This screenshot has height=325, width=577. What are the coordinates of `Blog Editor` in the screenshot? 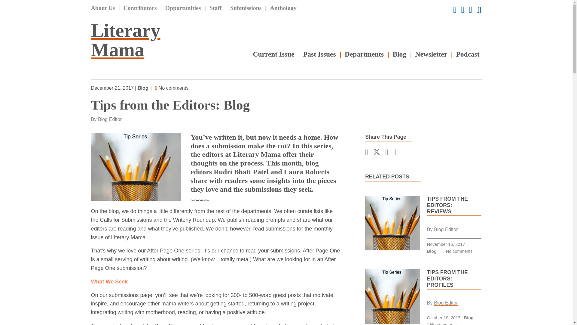 It's located at (445, 229).